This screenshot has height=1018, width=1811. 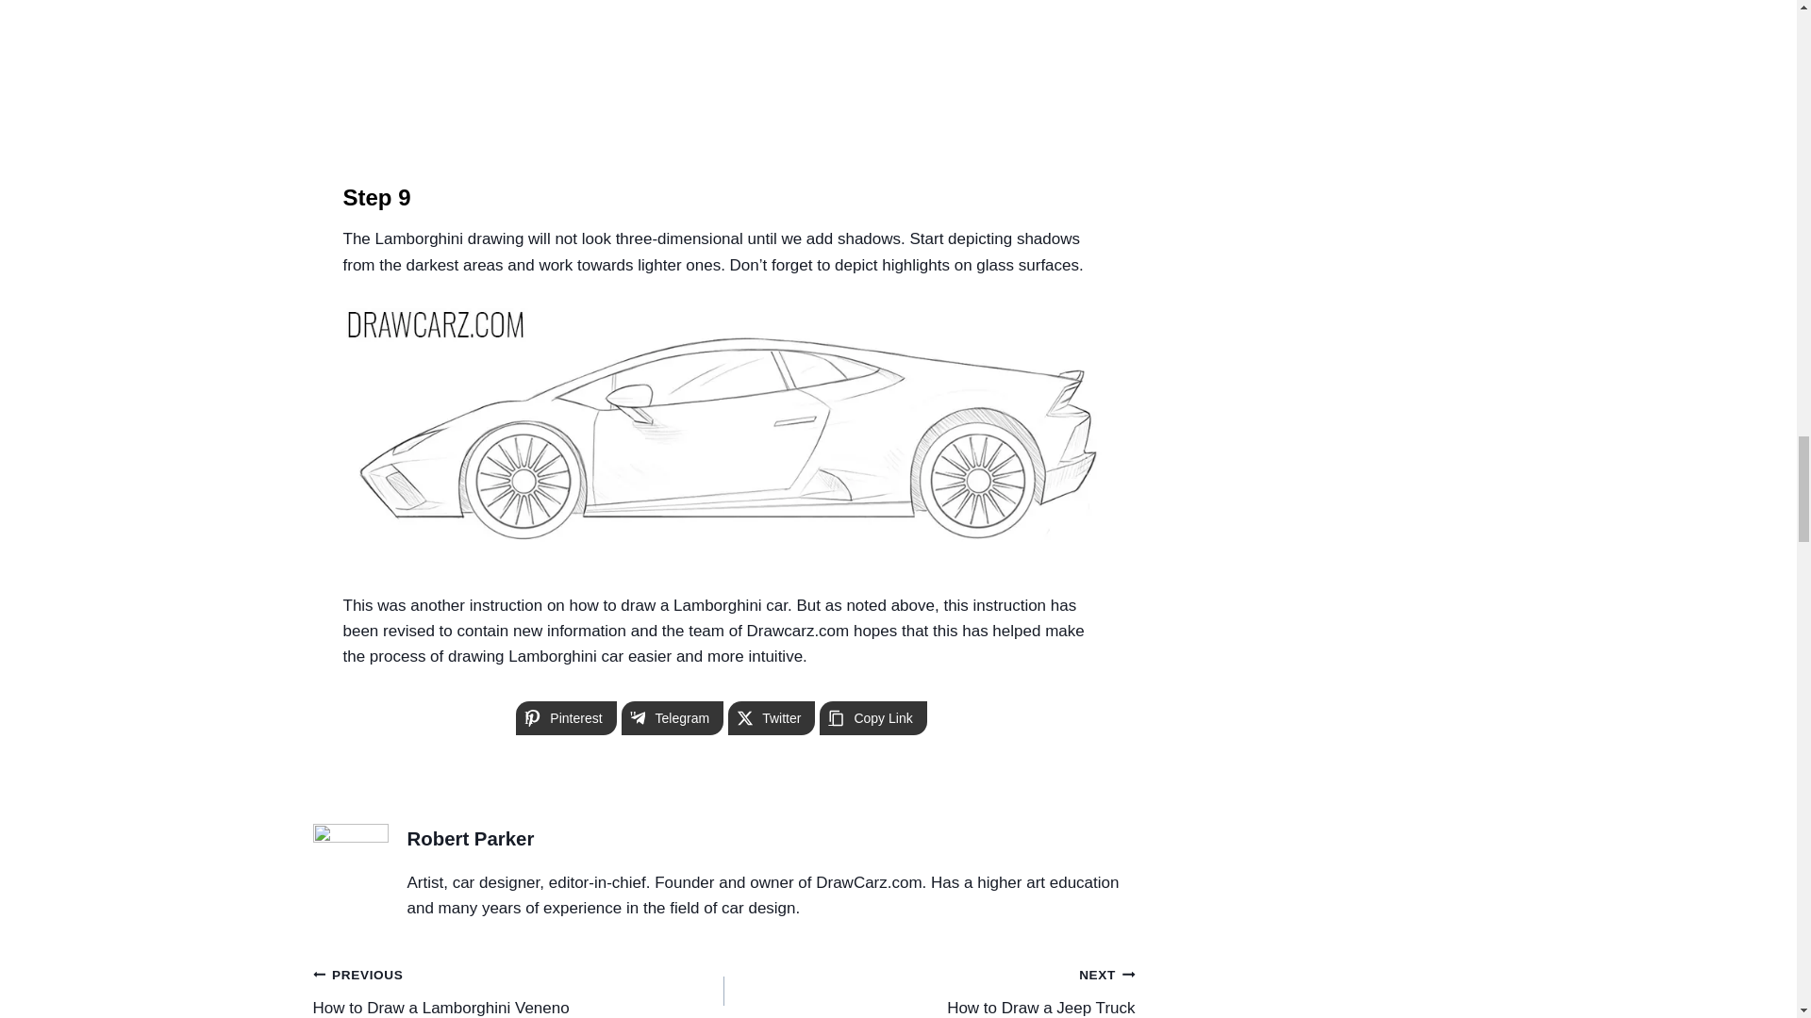 What do you see at coordinates (930, 990) in the screenshot?
I see `Share on Copy Link` at bounding box center [930, 990].